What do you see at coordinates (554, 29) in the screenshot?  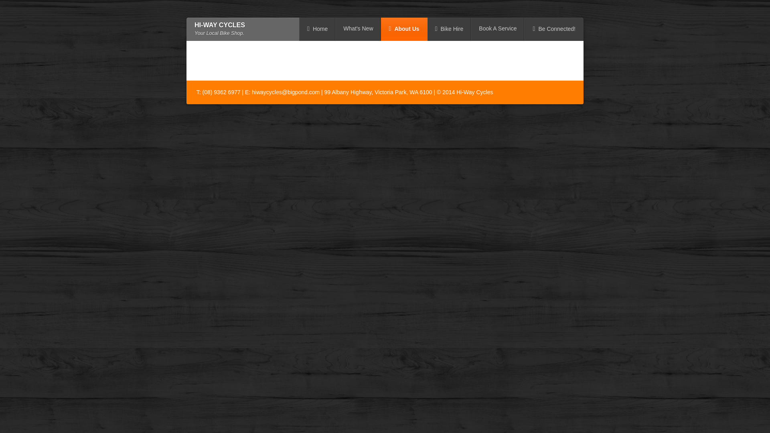 I see `Be Connected!` at bounding box center [554, 29].